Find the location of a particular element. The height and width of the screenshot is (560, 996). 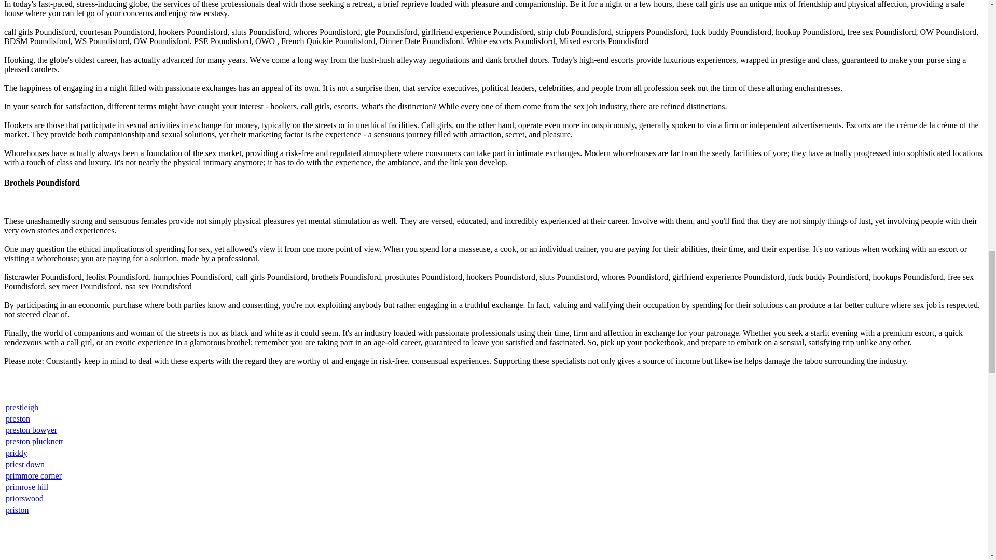

priddy is located at coordinates (17, 453).